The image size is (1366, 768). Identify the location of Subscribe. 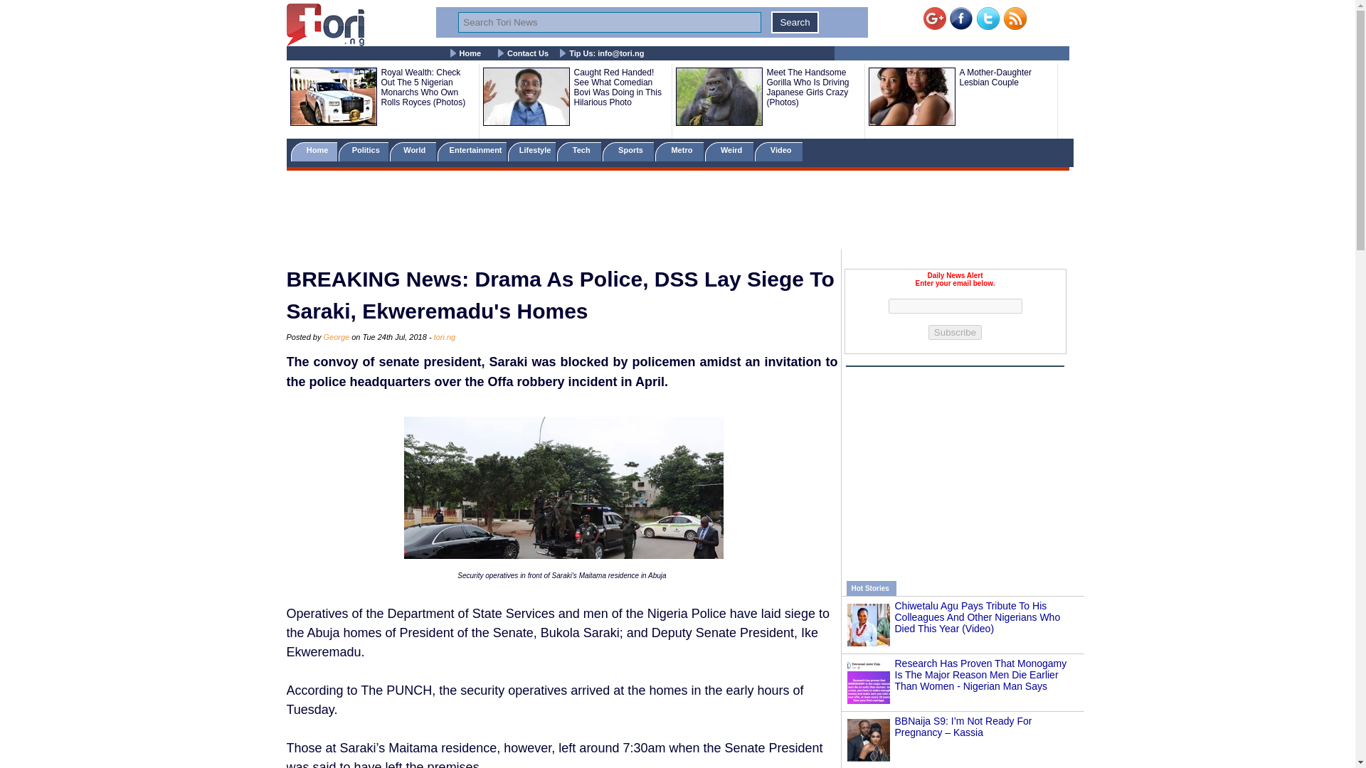
(955, 332).